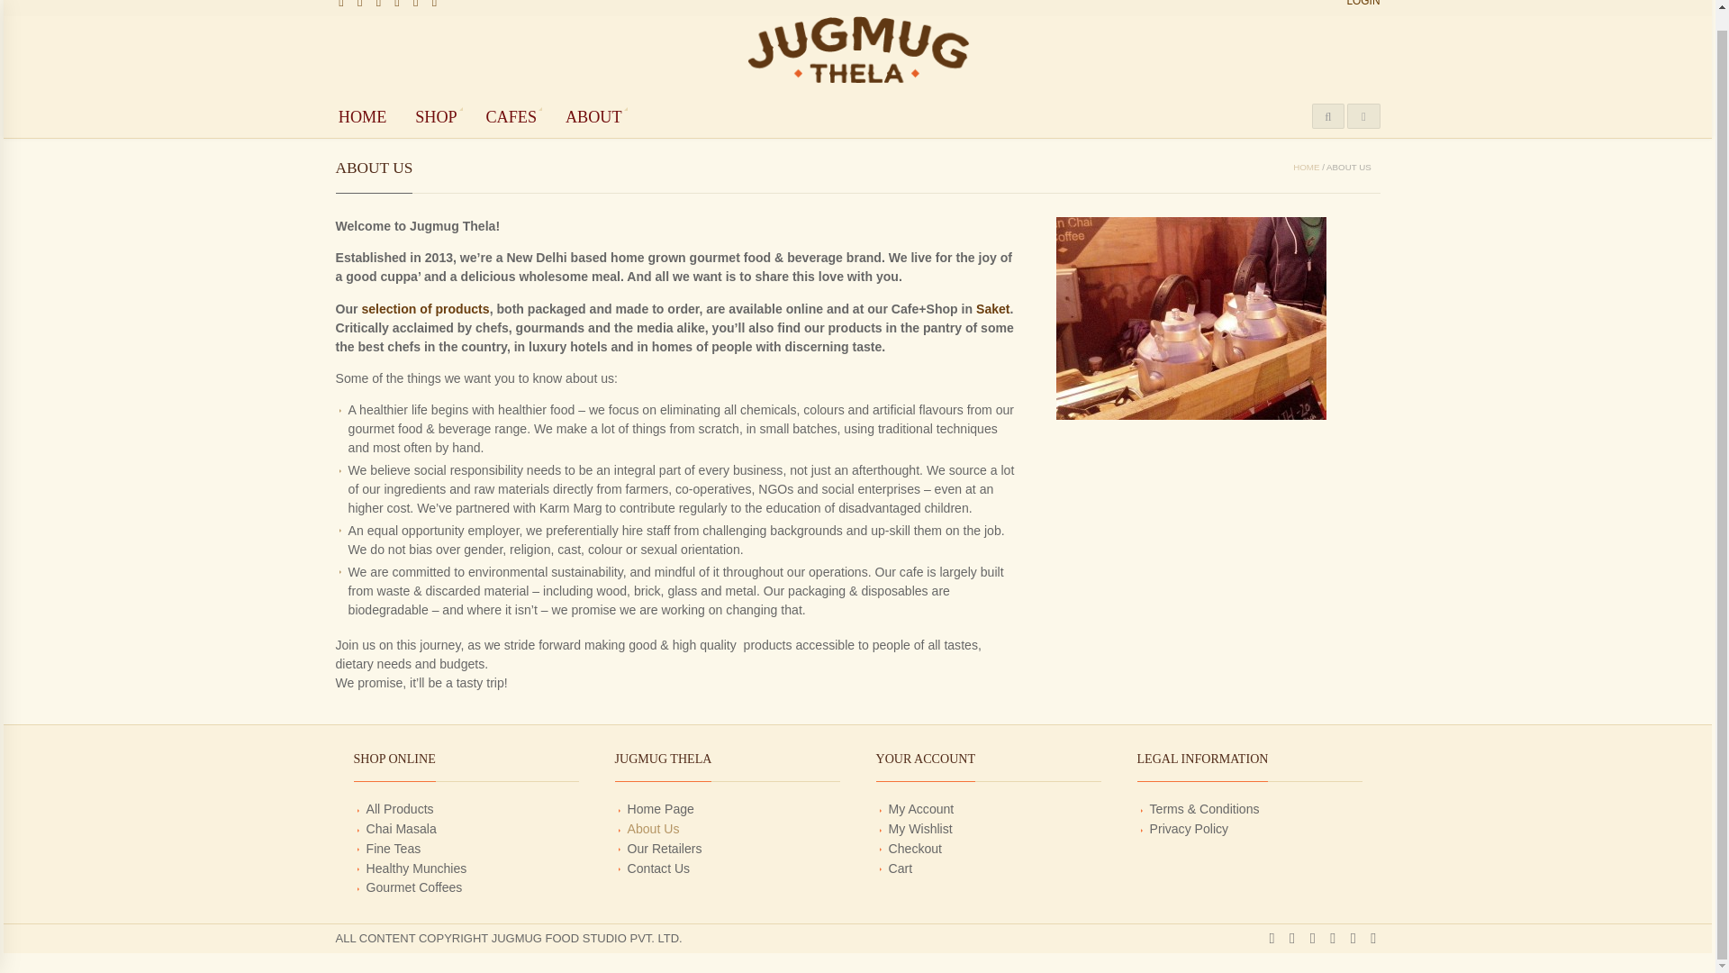 This screenshot has height=973, width=1729. Describe the element at coordinates (1363, 7) in the screenshot. I see `LOGIN` at that location.